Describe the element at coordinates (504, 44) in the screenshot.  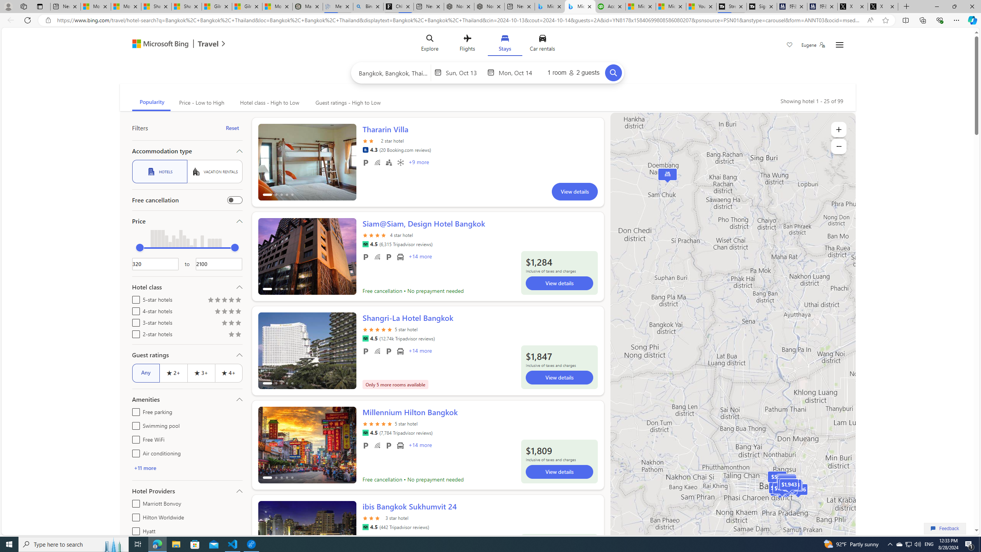
I see `Stays` at that location.